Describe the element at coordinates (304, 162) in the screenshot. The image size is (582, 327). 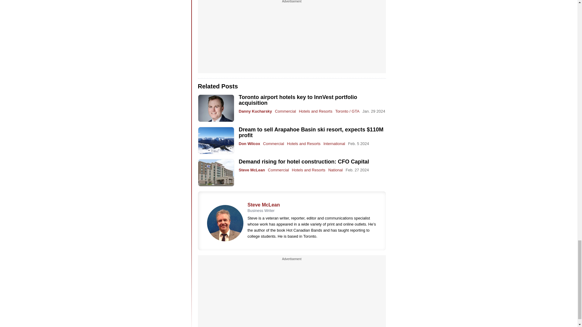
I see `Demand rising for hotel construction: CFO Capital` at that location.